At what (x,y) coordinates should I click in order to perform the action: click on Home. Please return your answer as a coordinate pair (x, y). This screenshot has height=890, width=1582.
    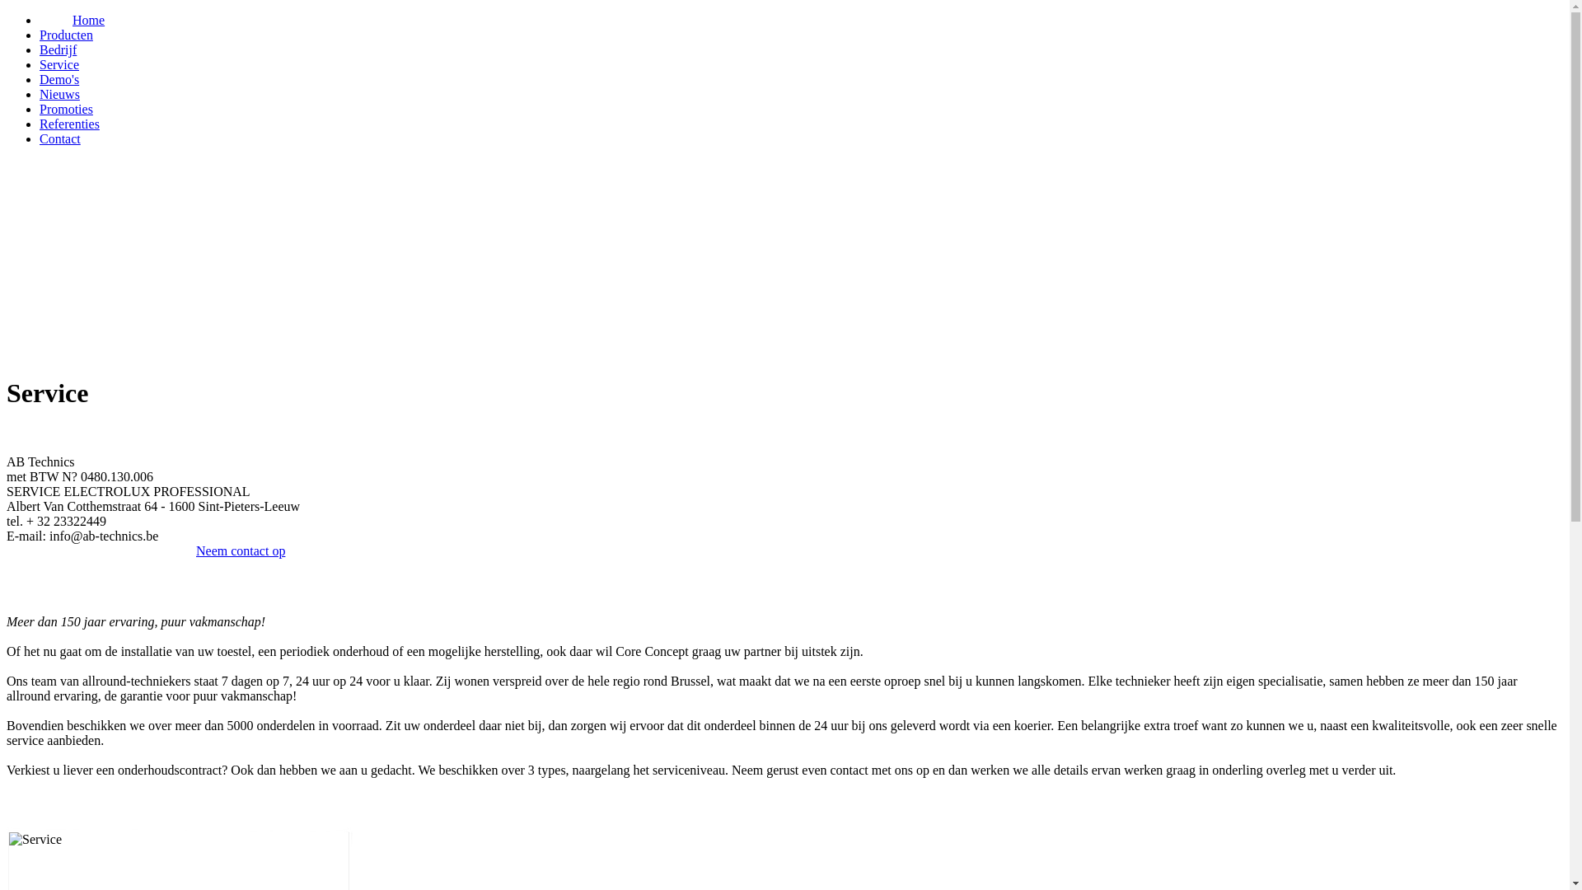
    Looking at the image, I should click on (89, 20).